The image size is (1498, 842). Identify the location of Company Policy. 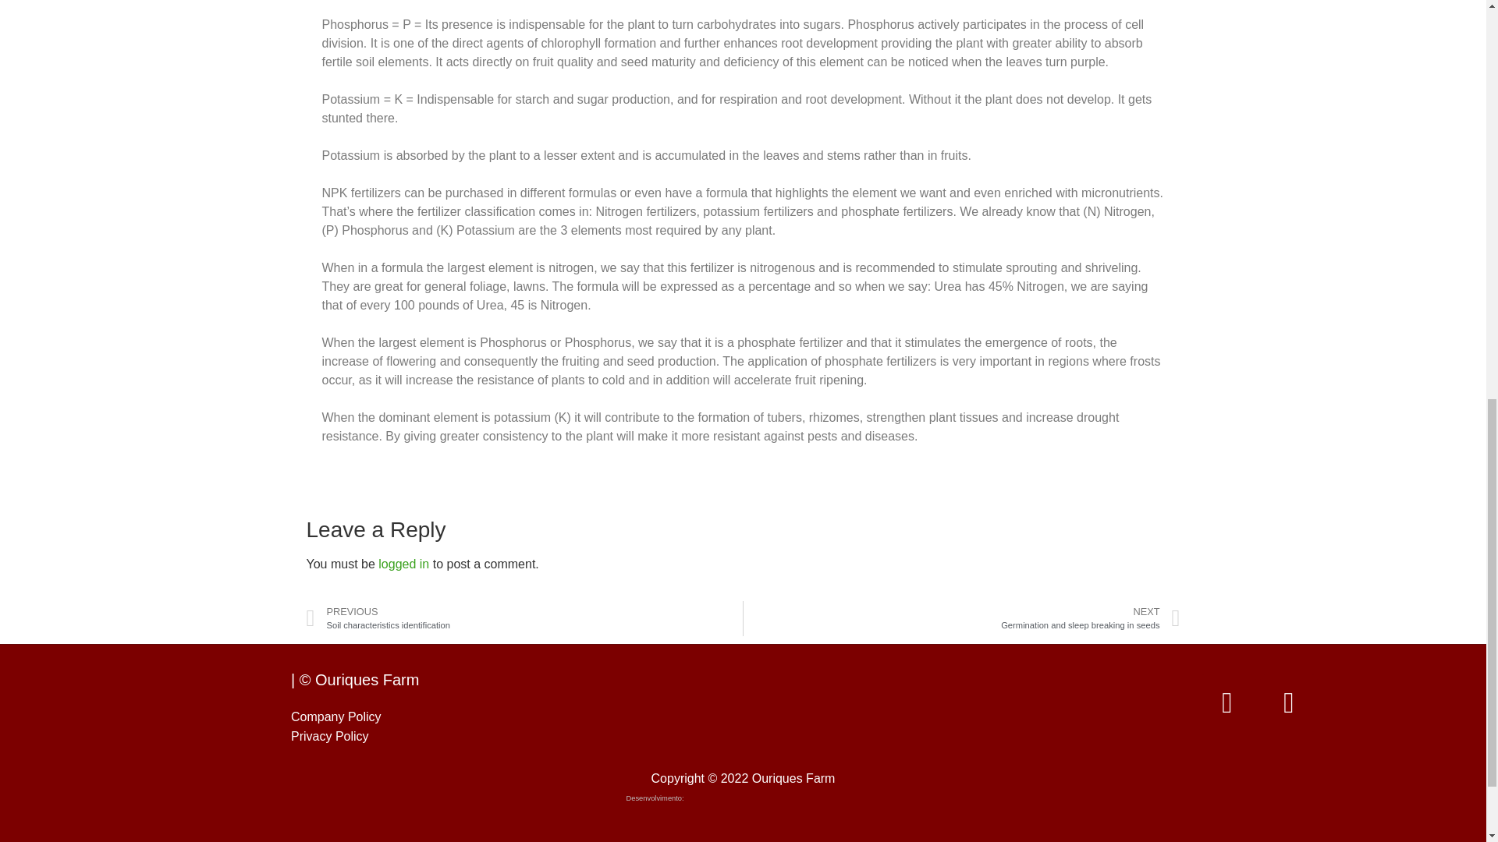
(329, 736).